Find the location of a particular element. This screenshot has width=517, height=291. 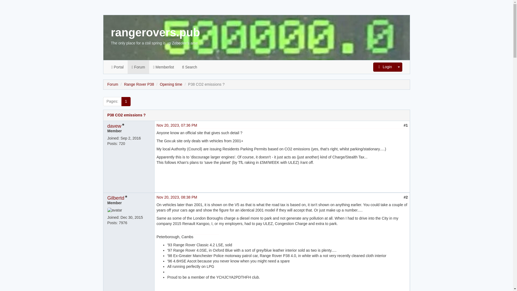

Range Rover P38 is located at coordinates (139, 84).